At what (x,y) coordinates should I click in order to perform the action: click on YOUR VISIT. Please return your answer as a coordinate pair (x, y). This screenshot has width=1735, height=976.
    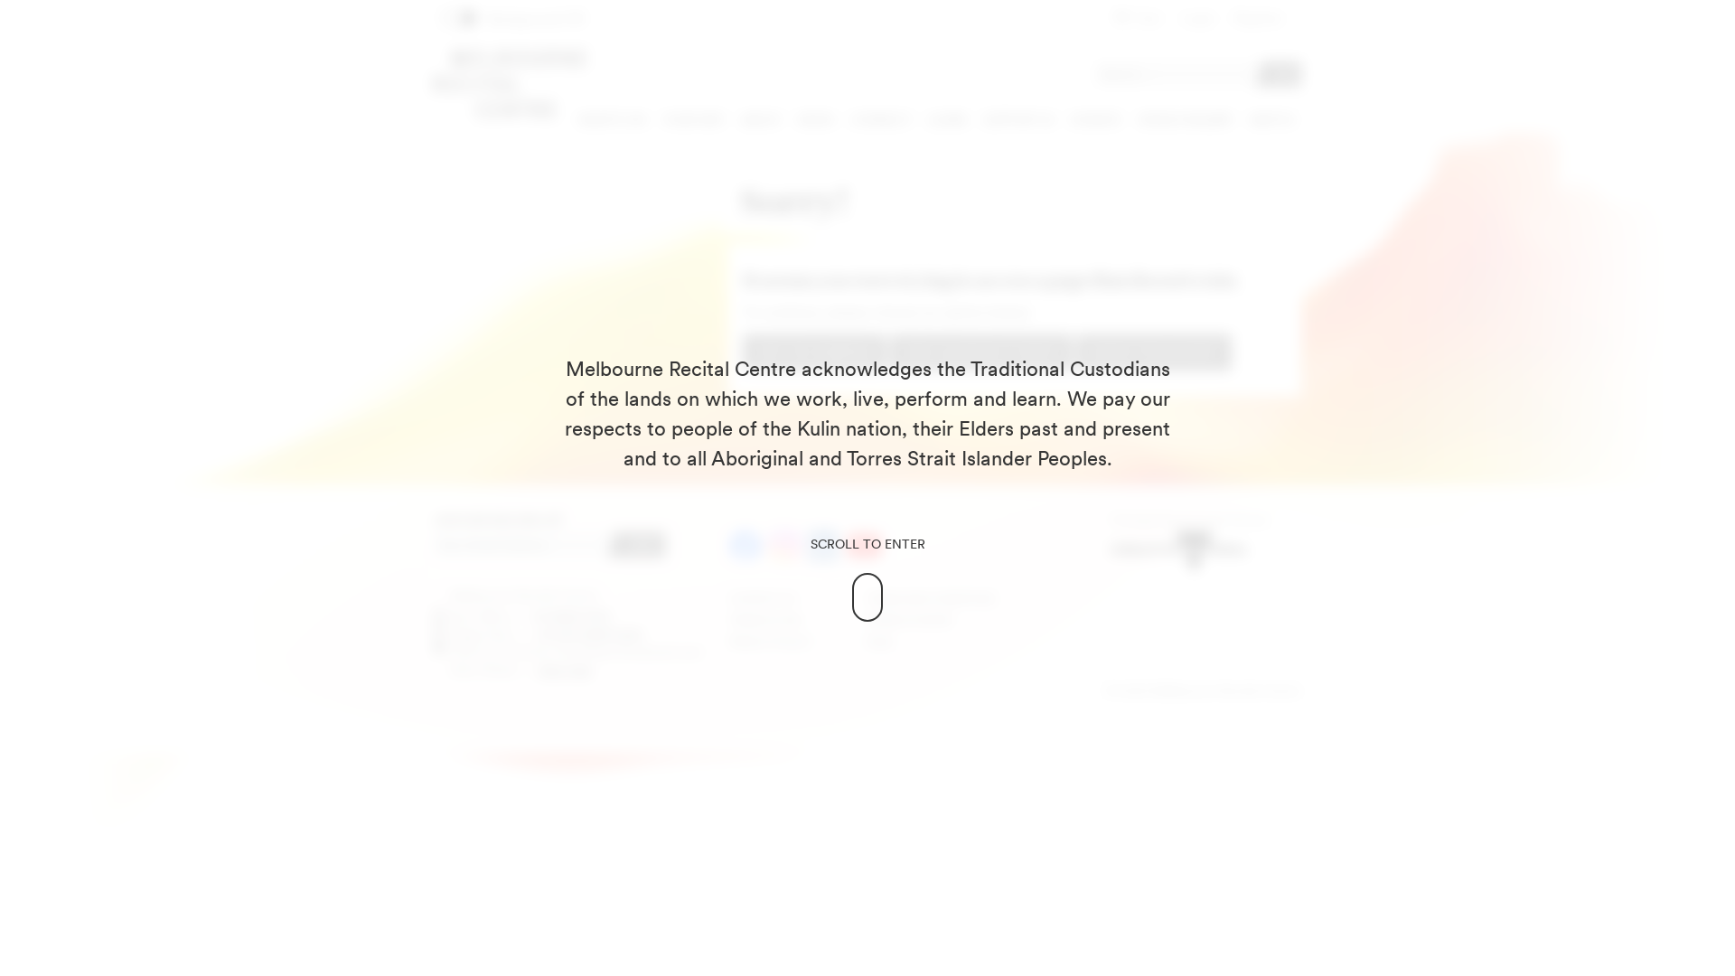
    Looking at the image, I should click on (693, 120).